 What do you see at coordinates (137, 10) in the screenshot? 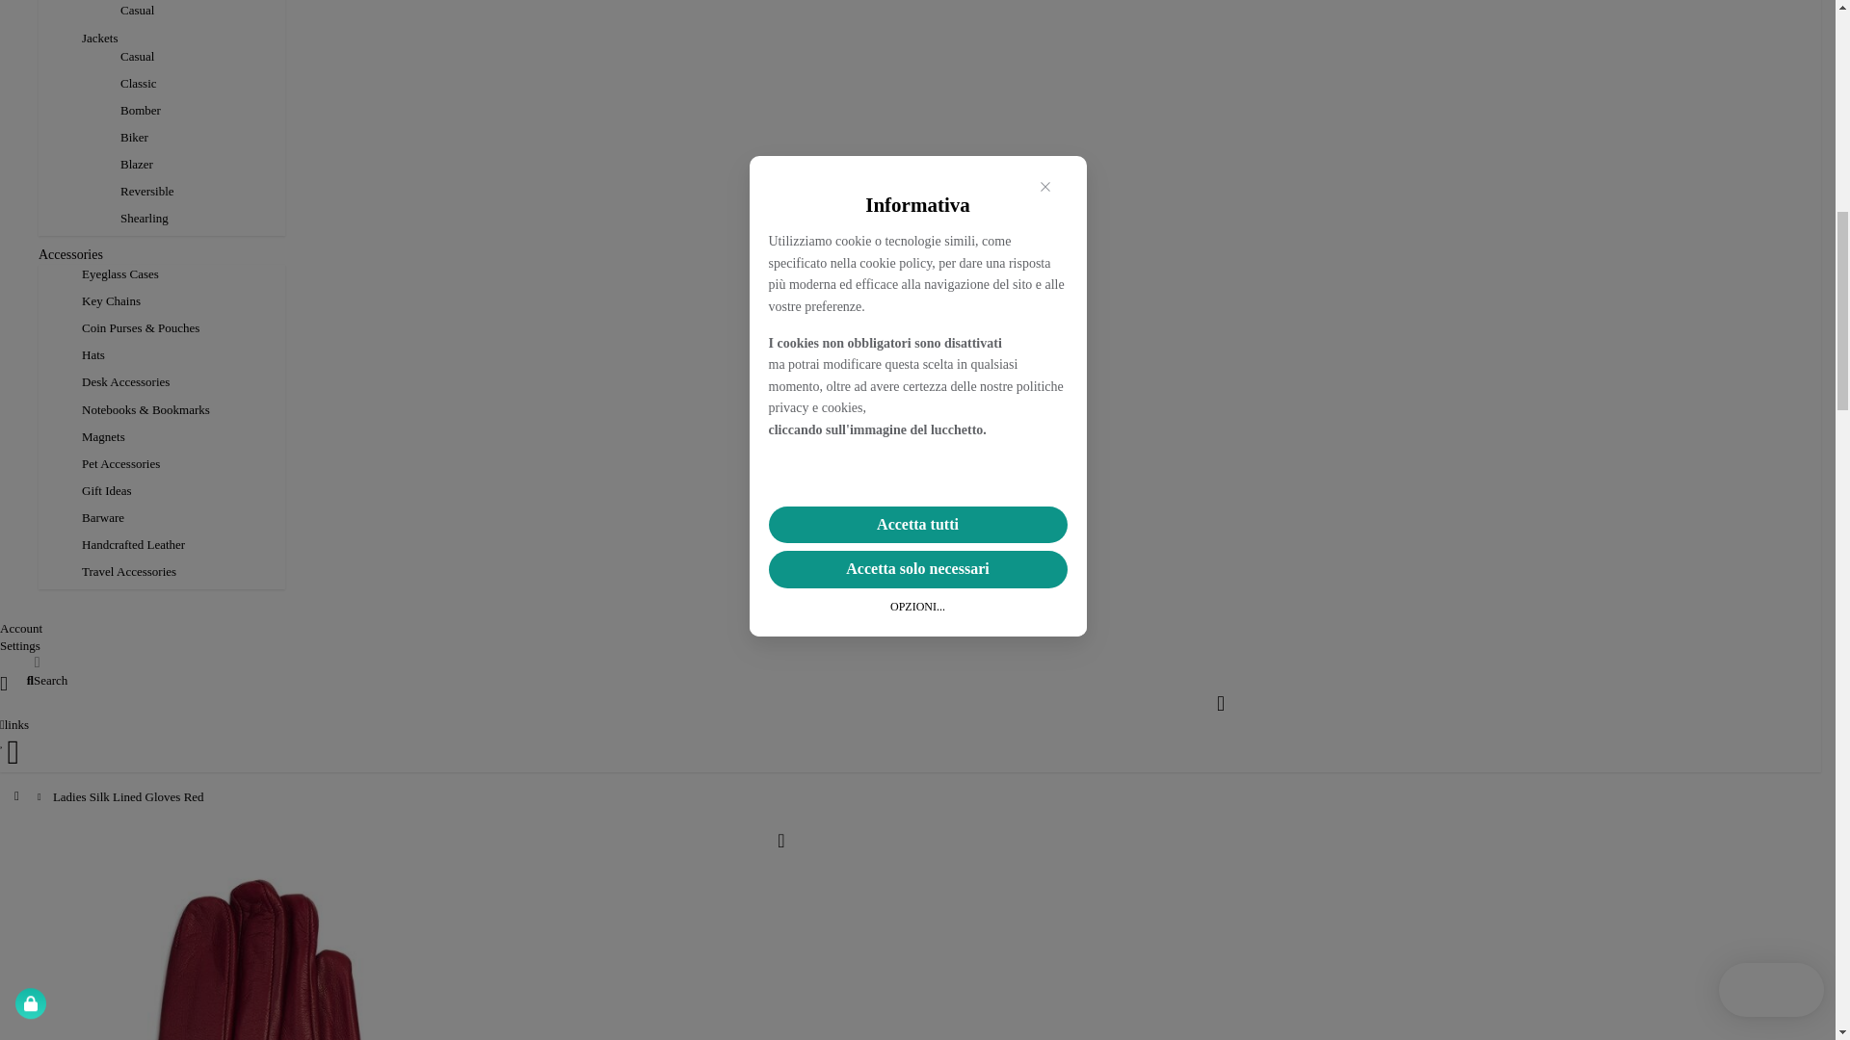
I see `Casual` at bounding box center [137, 10].